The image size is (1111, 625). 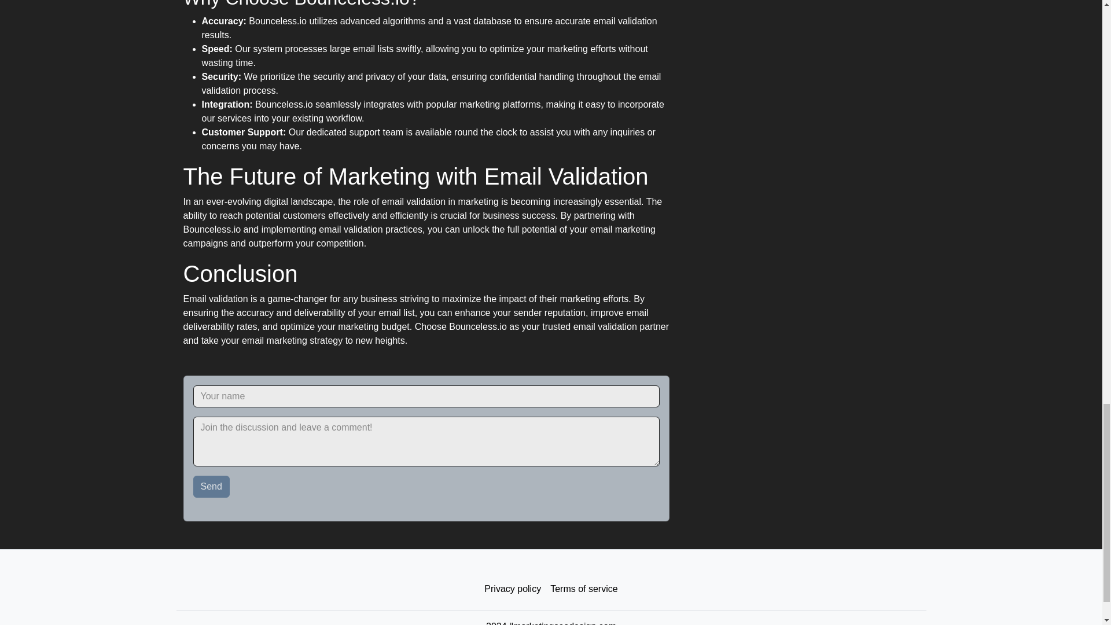 I want to click on Send, so click(x=212, y=486).